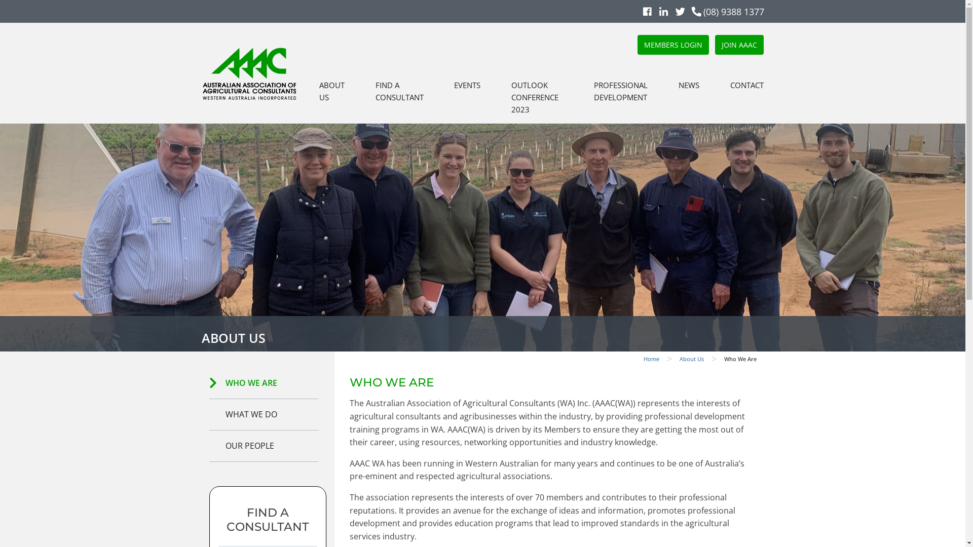 This screenshot has width=973, height=547. What do you see at coordinates (264, 414) in the screenshot?
I see `WHAT WE DO` at bounding box center [264, 414].